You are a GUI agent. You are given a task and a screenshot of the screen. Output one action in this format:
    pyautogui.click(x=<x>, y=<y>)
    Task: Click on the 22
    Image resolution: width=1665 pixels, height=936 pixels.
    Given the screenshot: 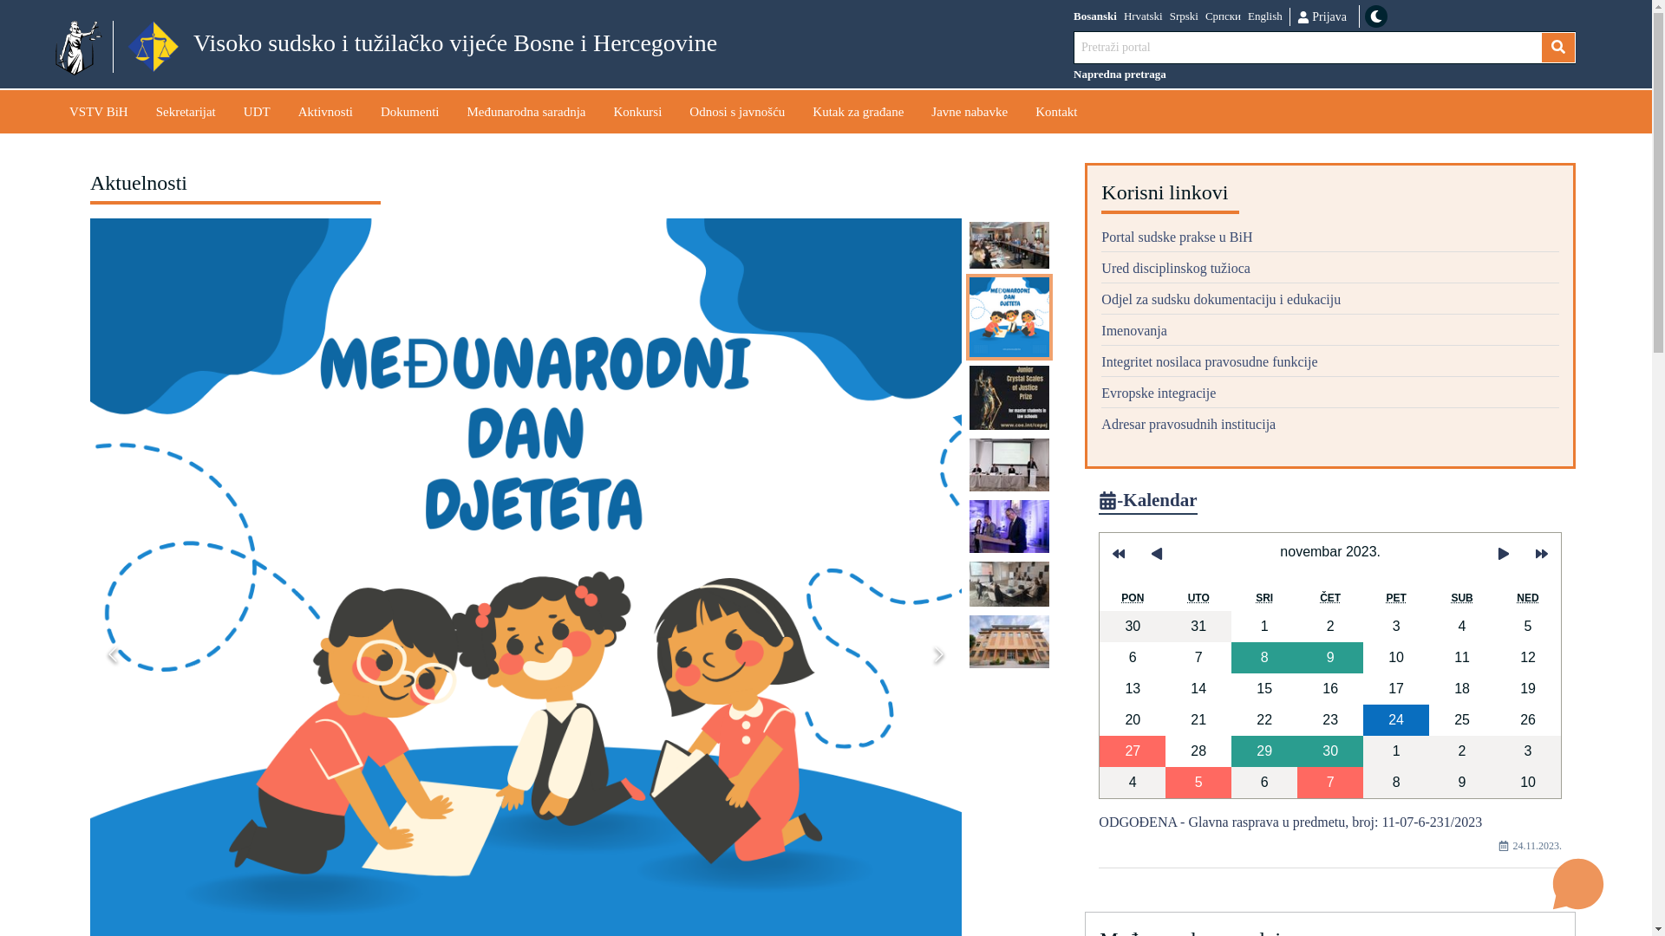 What is the action you would take?
    pyautogui.click(x=1264, y=720)
    